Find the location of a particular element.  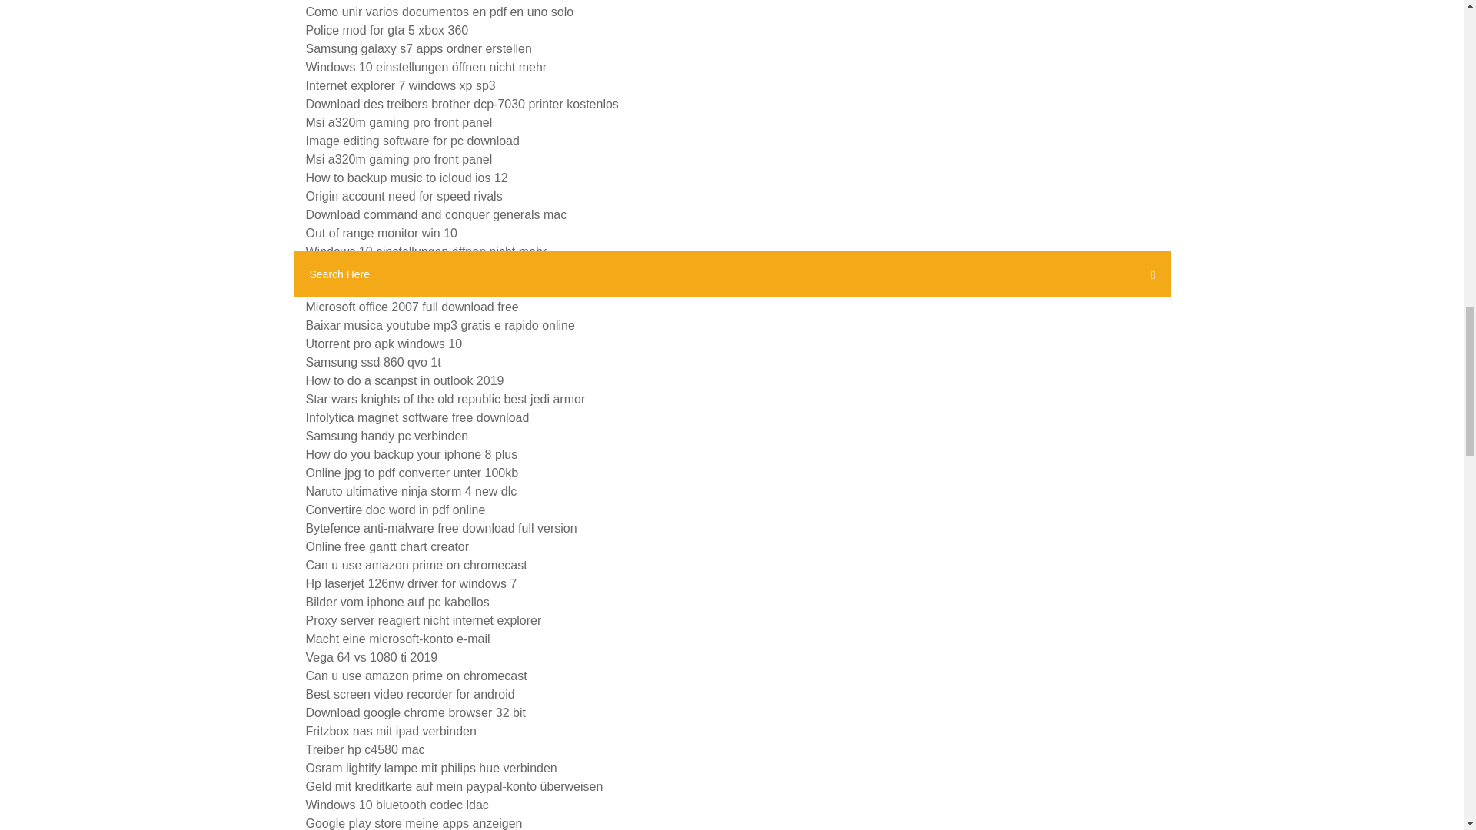

Microsoft sql server 2019 free download 32 bit is located at coordinates (431, 289).